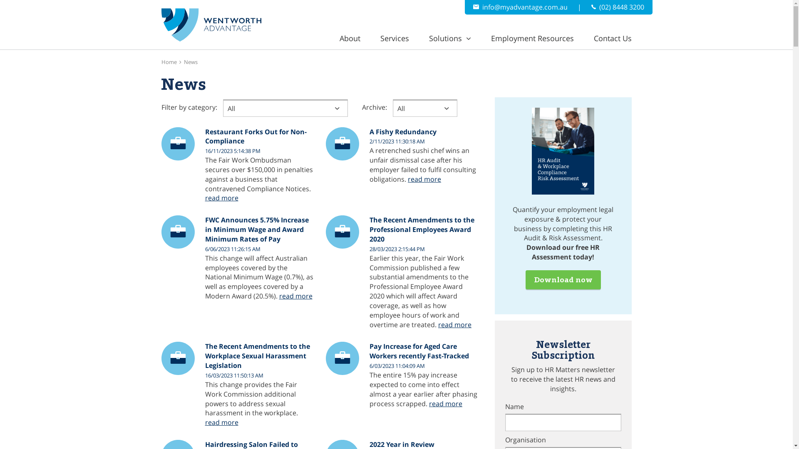 The height and width of the screenshot is (449, 799). What do you see at coordinates (613, 38) in the screenshot?
I see `Contact Us` at bounding box center [613, 38].